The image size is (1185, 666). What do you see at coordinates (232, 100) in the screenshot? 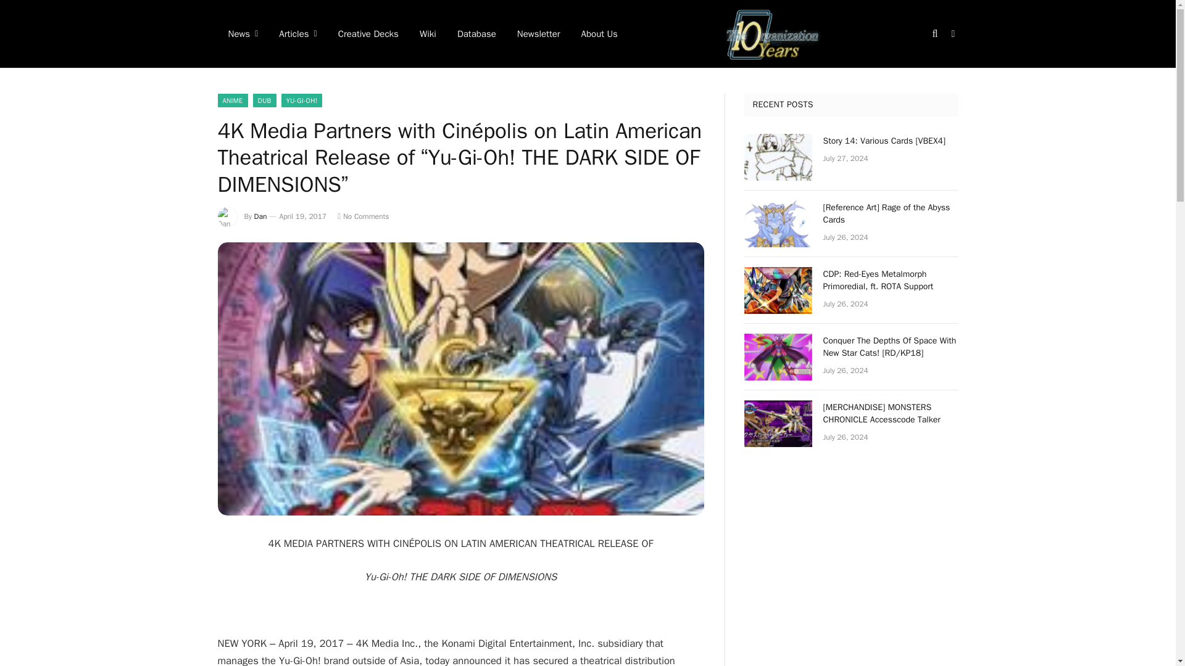
I see `ANIME` at bounding box center [232, 100].